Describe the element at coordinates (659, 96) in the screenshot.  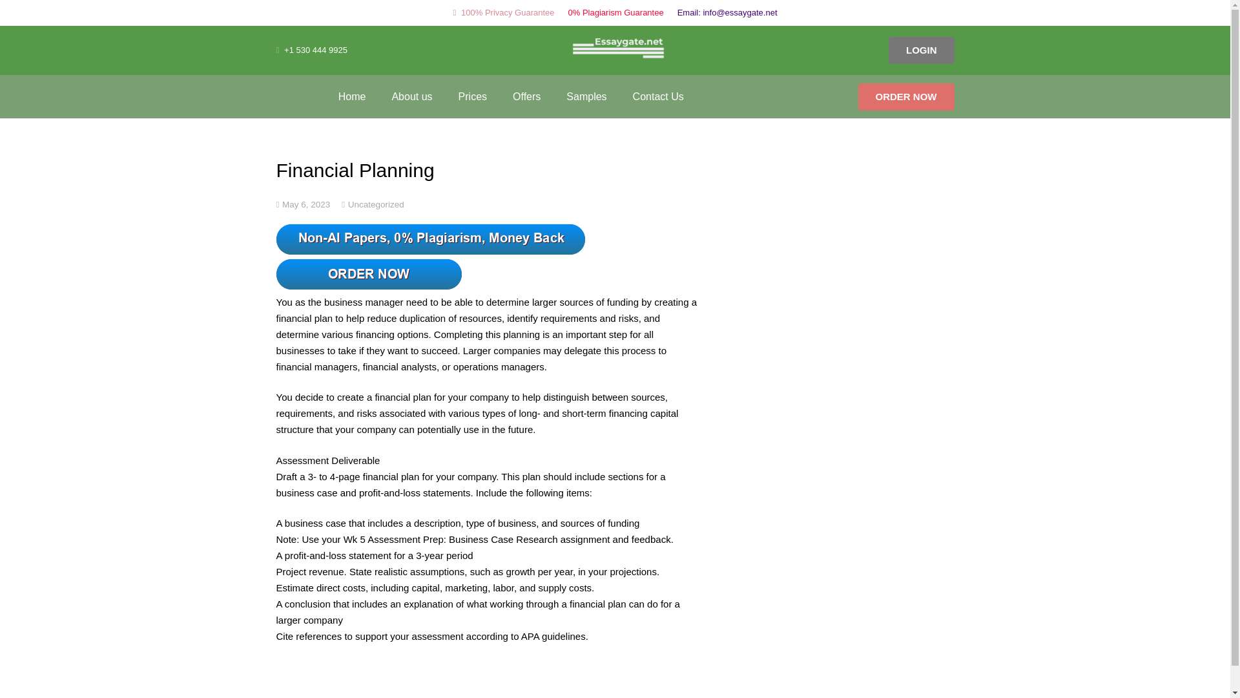
I see `Contact Us` at that location.